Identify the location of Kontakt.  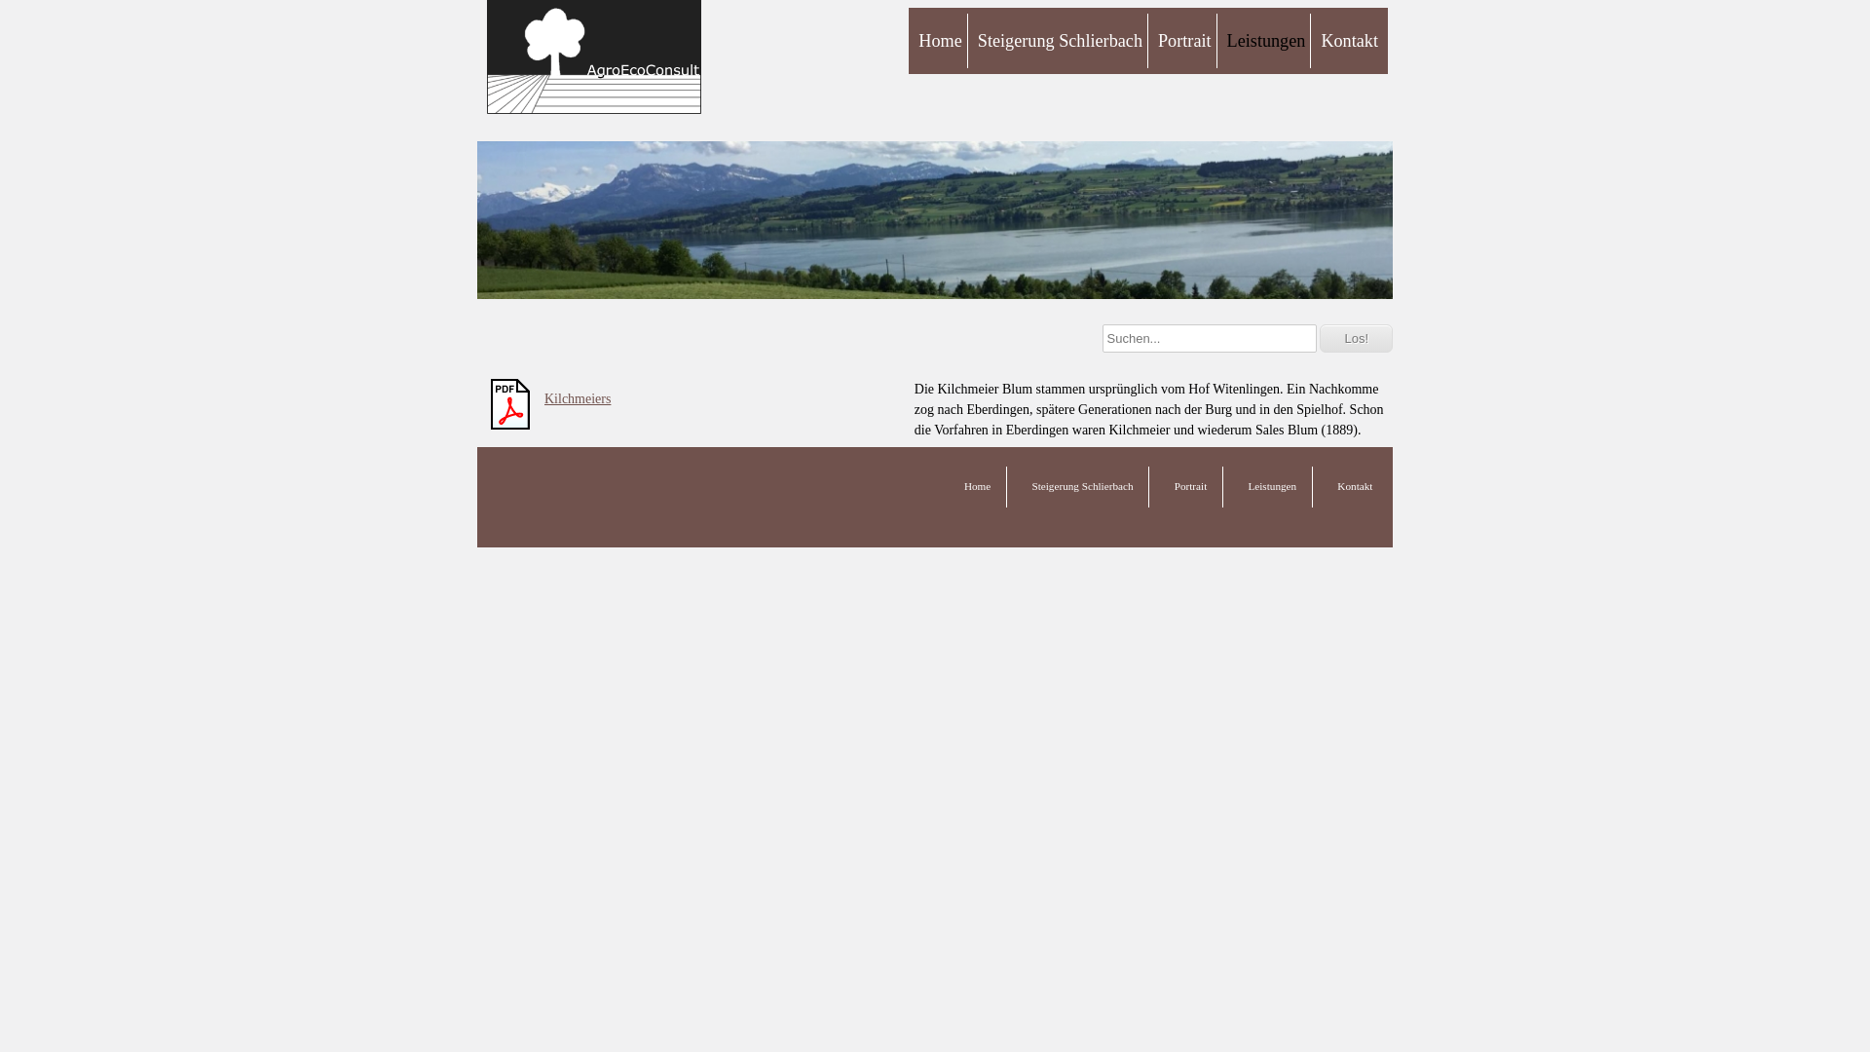
(1349, 41).